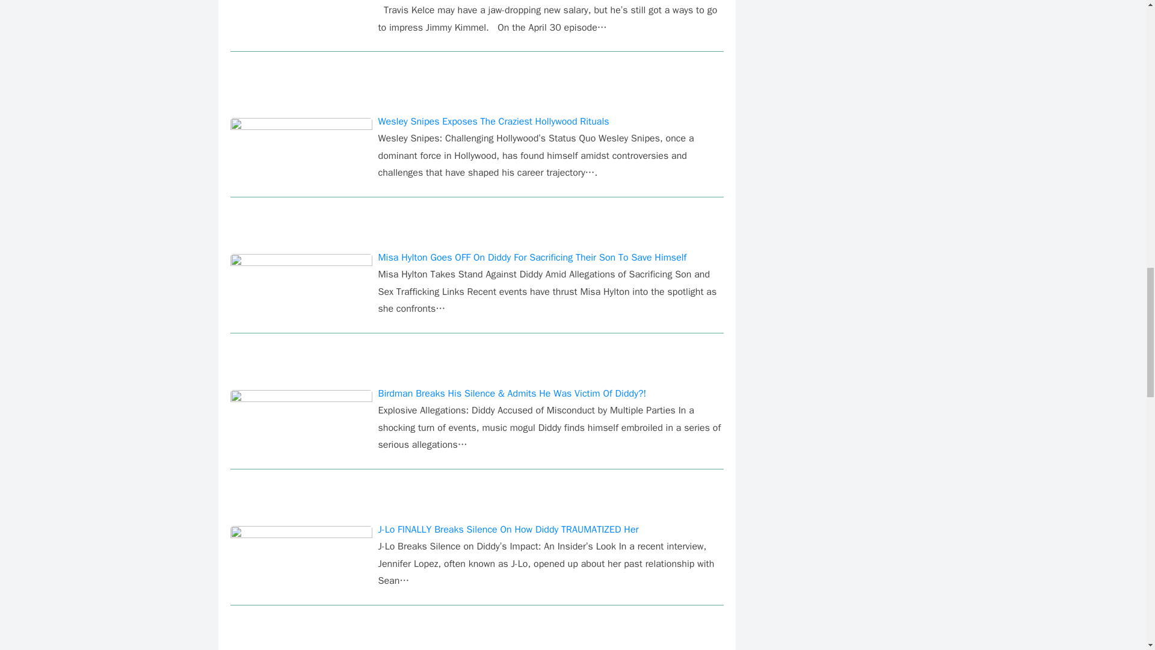  Describe the element at coordinates (493, 122) in the screenshot. I see `Wesley Snipes Exposes The Craziest Hollywood Rituals` at that location.